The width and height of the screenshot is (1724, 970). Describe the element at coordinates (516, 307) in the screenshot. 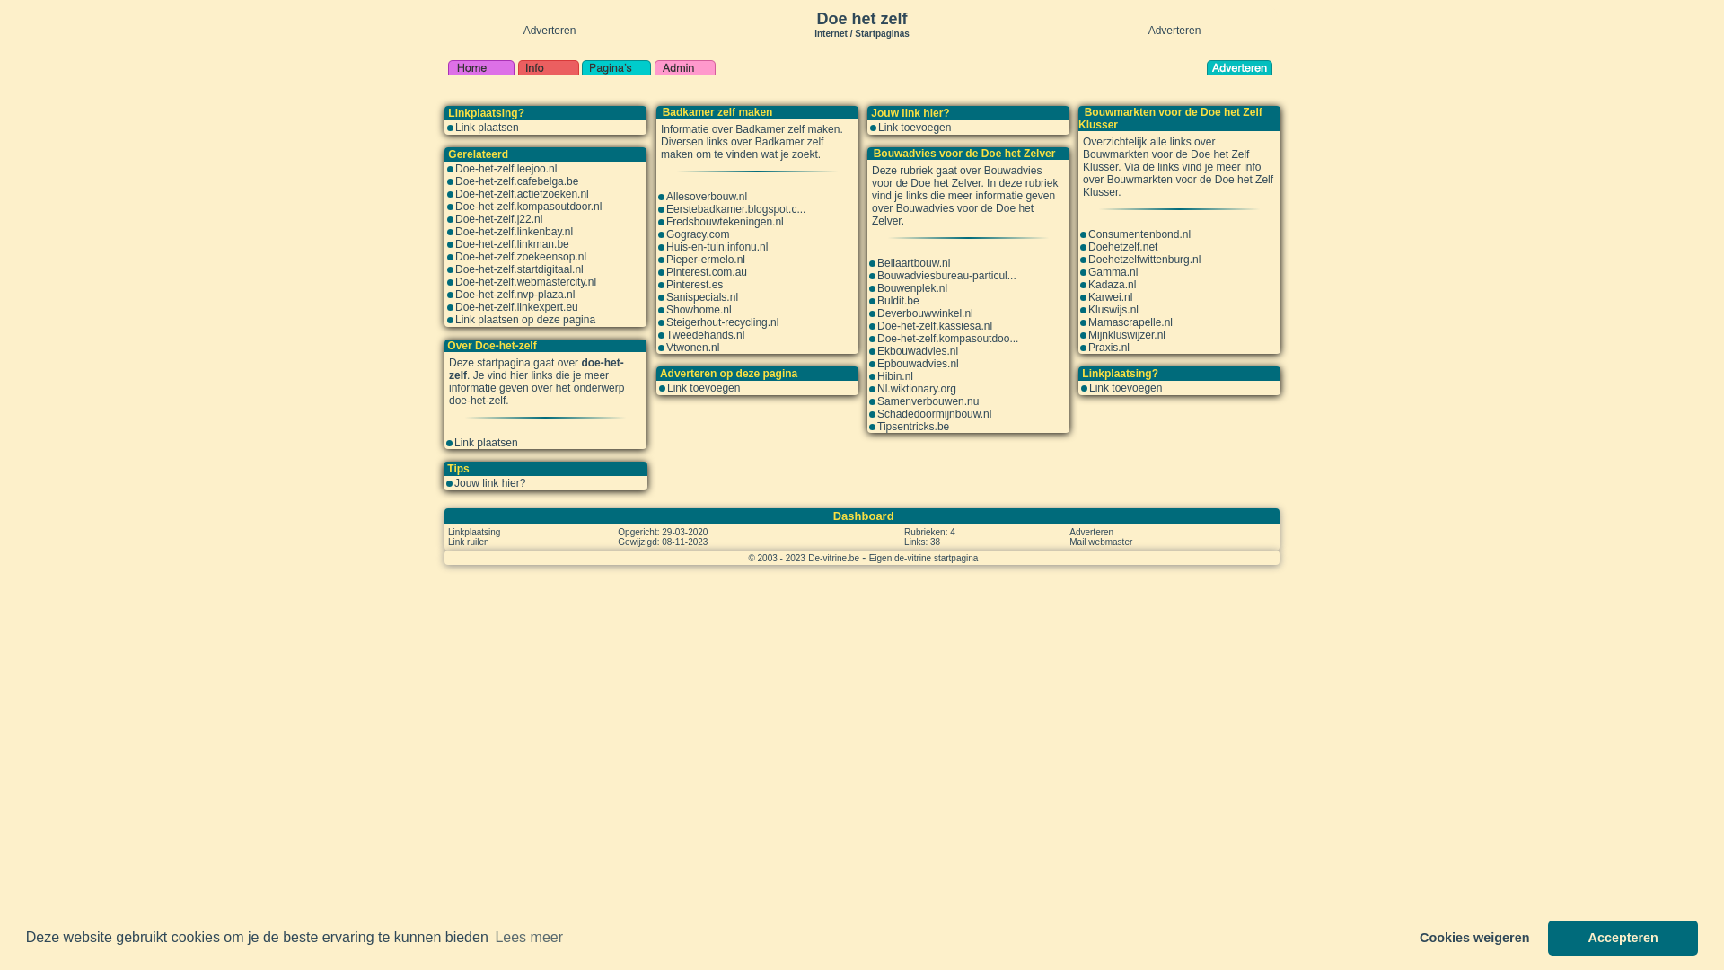

I see `Doe-het-zelf.linkexpert.eu` at that location.